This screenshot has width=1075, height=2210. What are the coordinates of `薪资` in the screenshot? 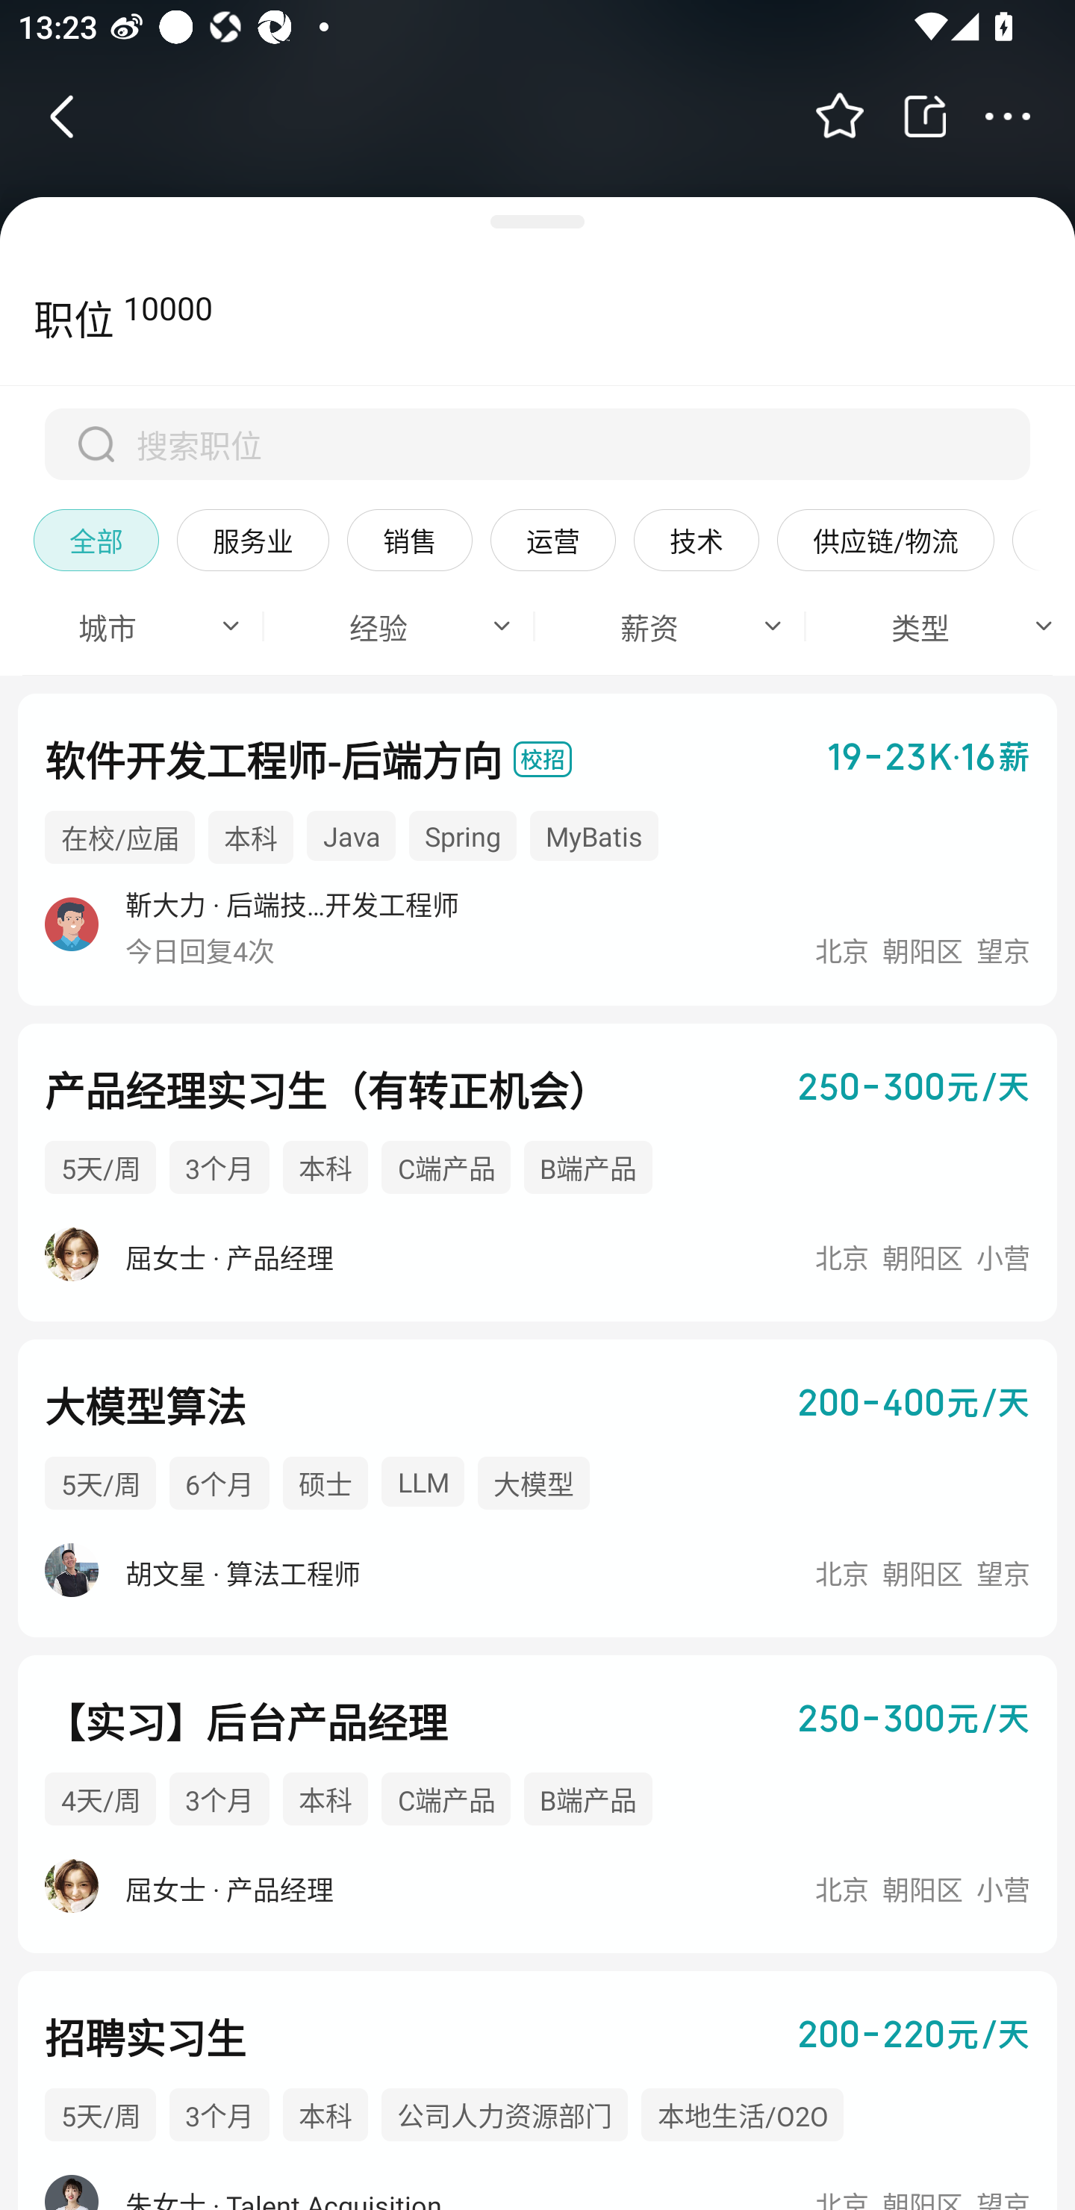 It's located at (658, 625).